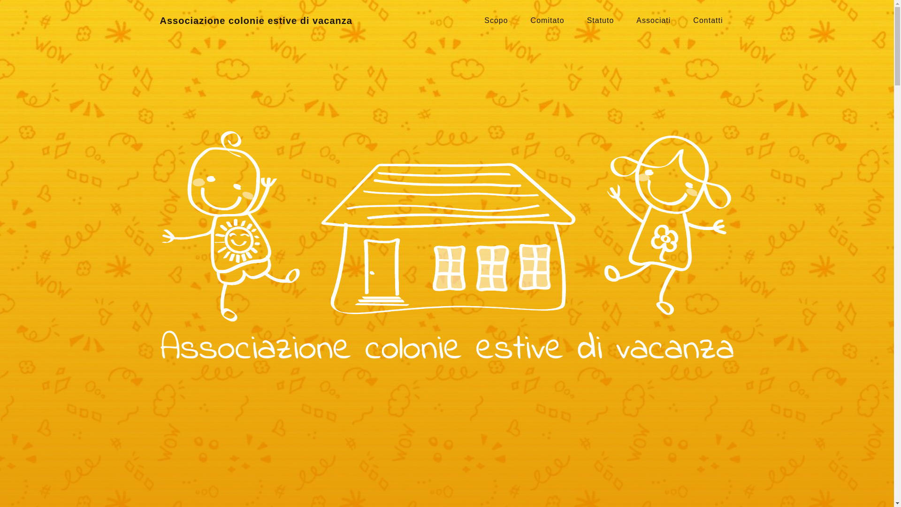 The image size is (901, 507). I want to click on Associati, so click(653, 21).